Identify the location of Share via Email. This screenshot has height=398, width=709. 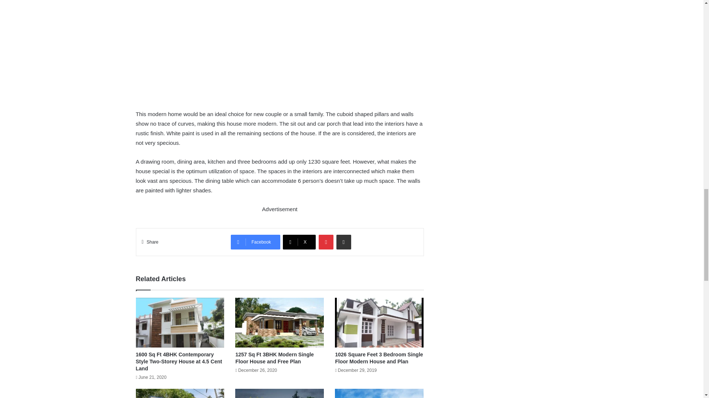
(343, 242).